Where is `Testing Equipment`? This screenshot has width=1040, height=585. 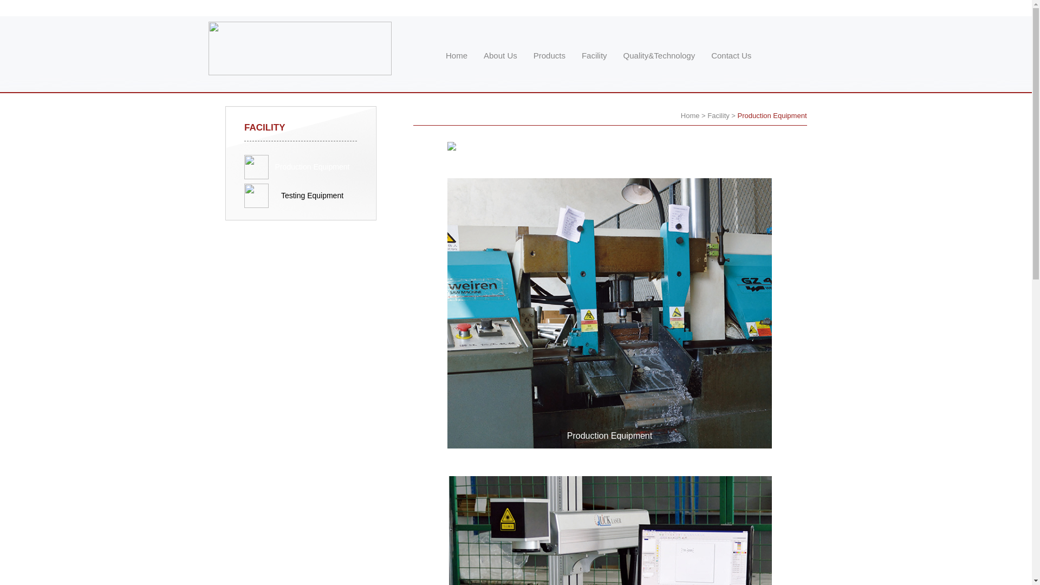
Testing Equipment is located at coordinates (301, 196).